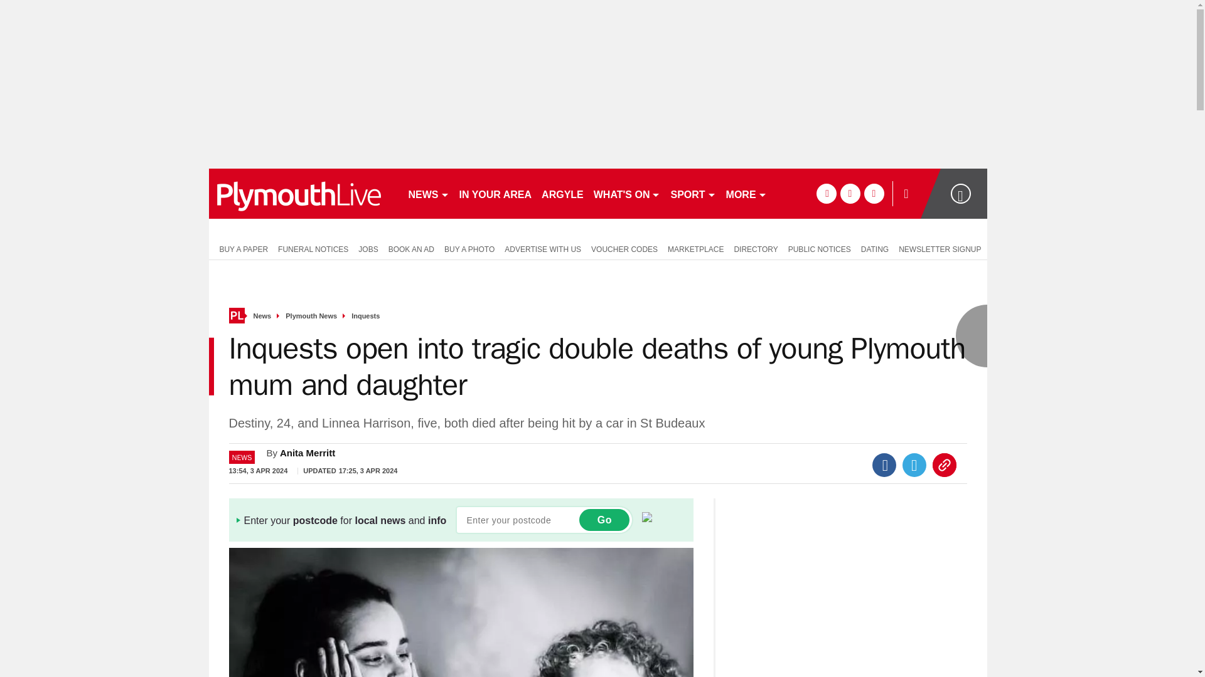 The image size is (1205, 677). I want to click on Twitter, so click(914, 465).